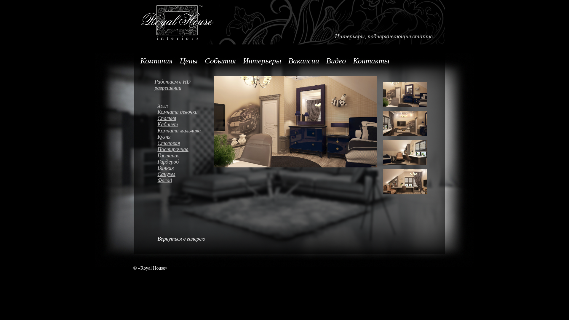 This screenshot has width=569, height=320. Describe the element at coordinates (307, 175) in the screenshot. I see `.` at that location.